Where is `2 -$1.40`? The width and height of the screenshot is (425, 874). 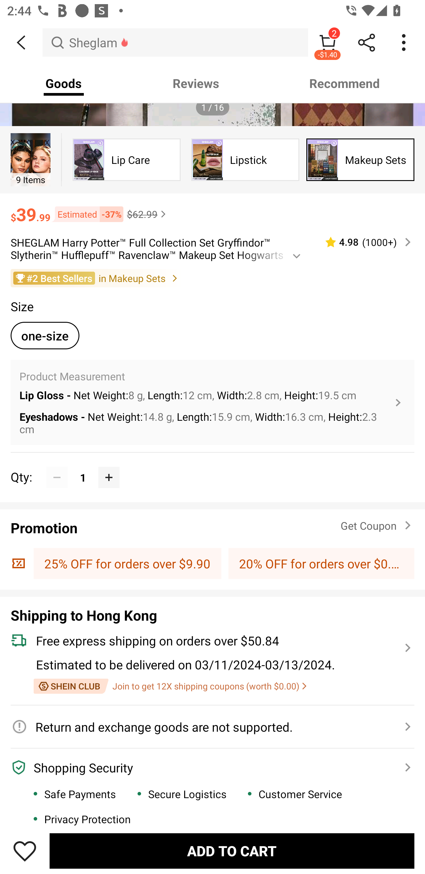
2 -$1.40 is located at coordinates (328, 42).